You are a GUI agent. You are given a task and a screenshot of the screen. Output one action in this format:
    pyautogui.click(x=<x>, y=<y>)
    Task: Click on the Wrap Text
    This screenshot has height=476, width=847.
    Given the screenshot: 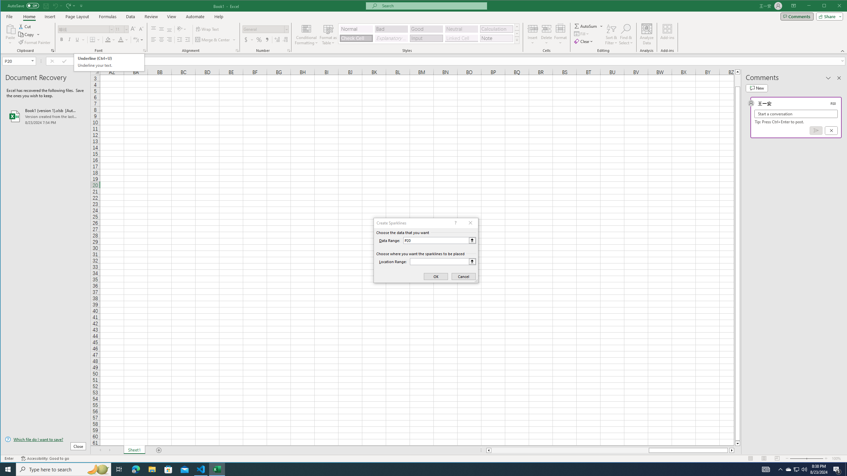 What is the action you would take?
    pyautogui.click(x=207, y=29)
    